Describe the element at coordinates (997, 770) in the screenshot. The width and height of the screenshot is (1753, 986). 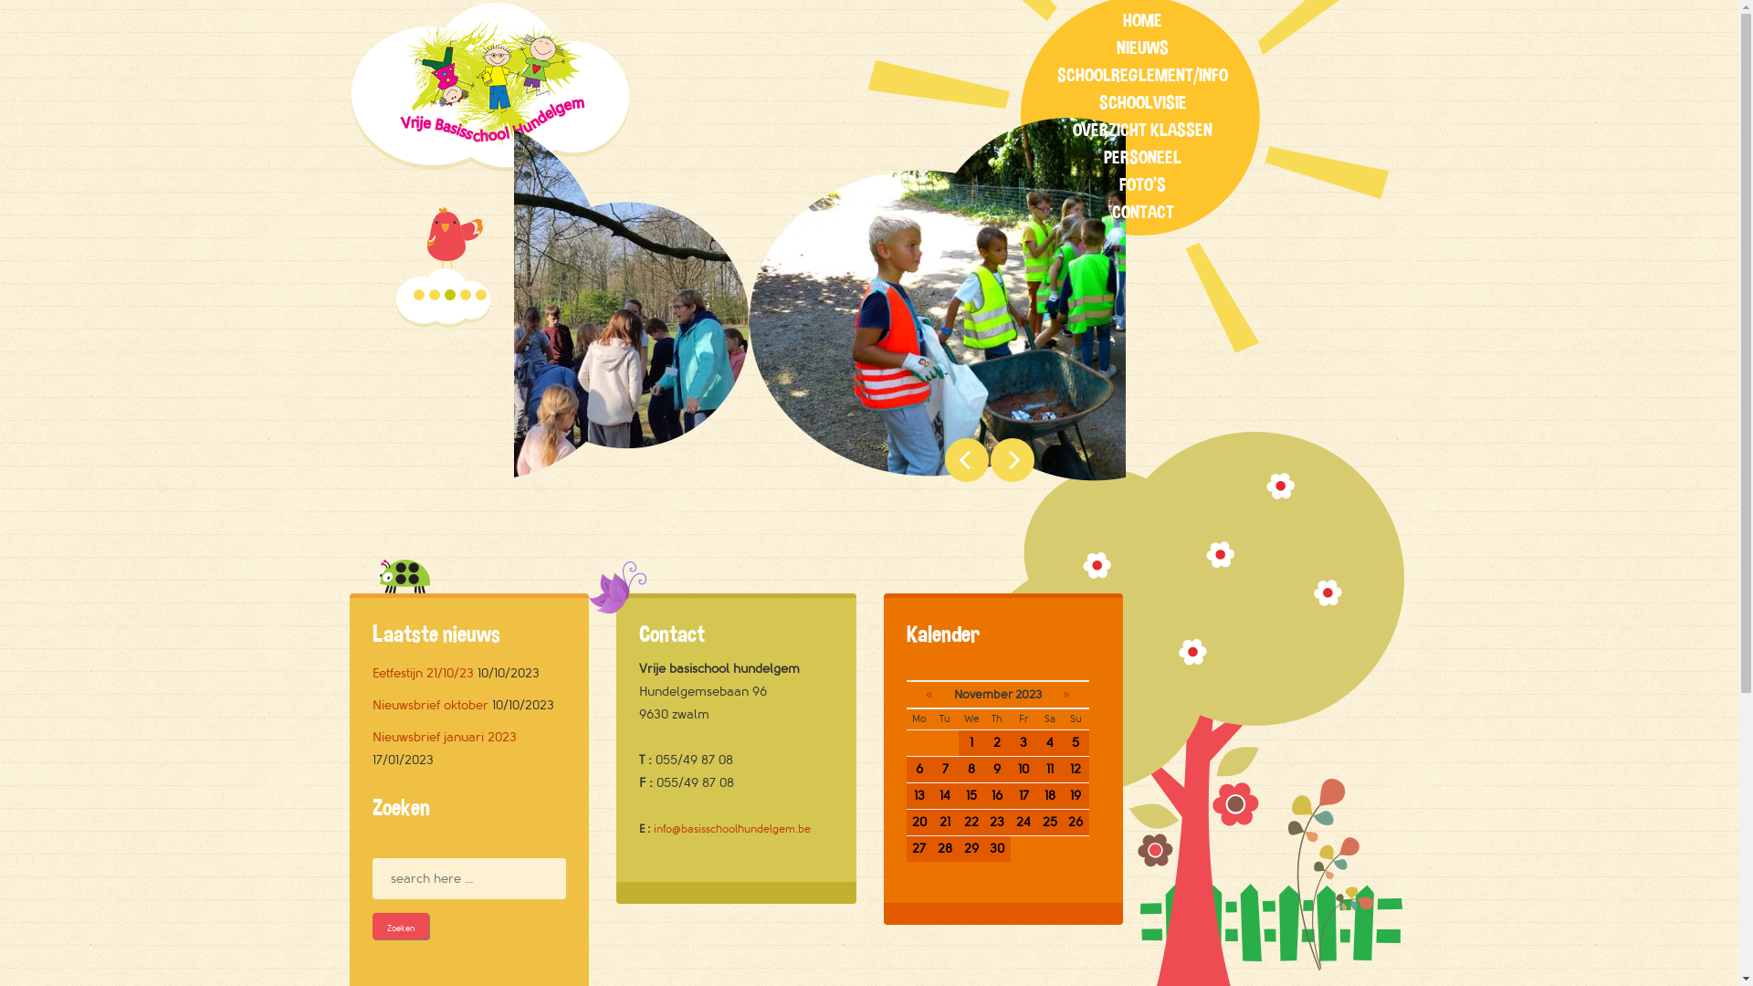
I see `9` at that location.